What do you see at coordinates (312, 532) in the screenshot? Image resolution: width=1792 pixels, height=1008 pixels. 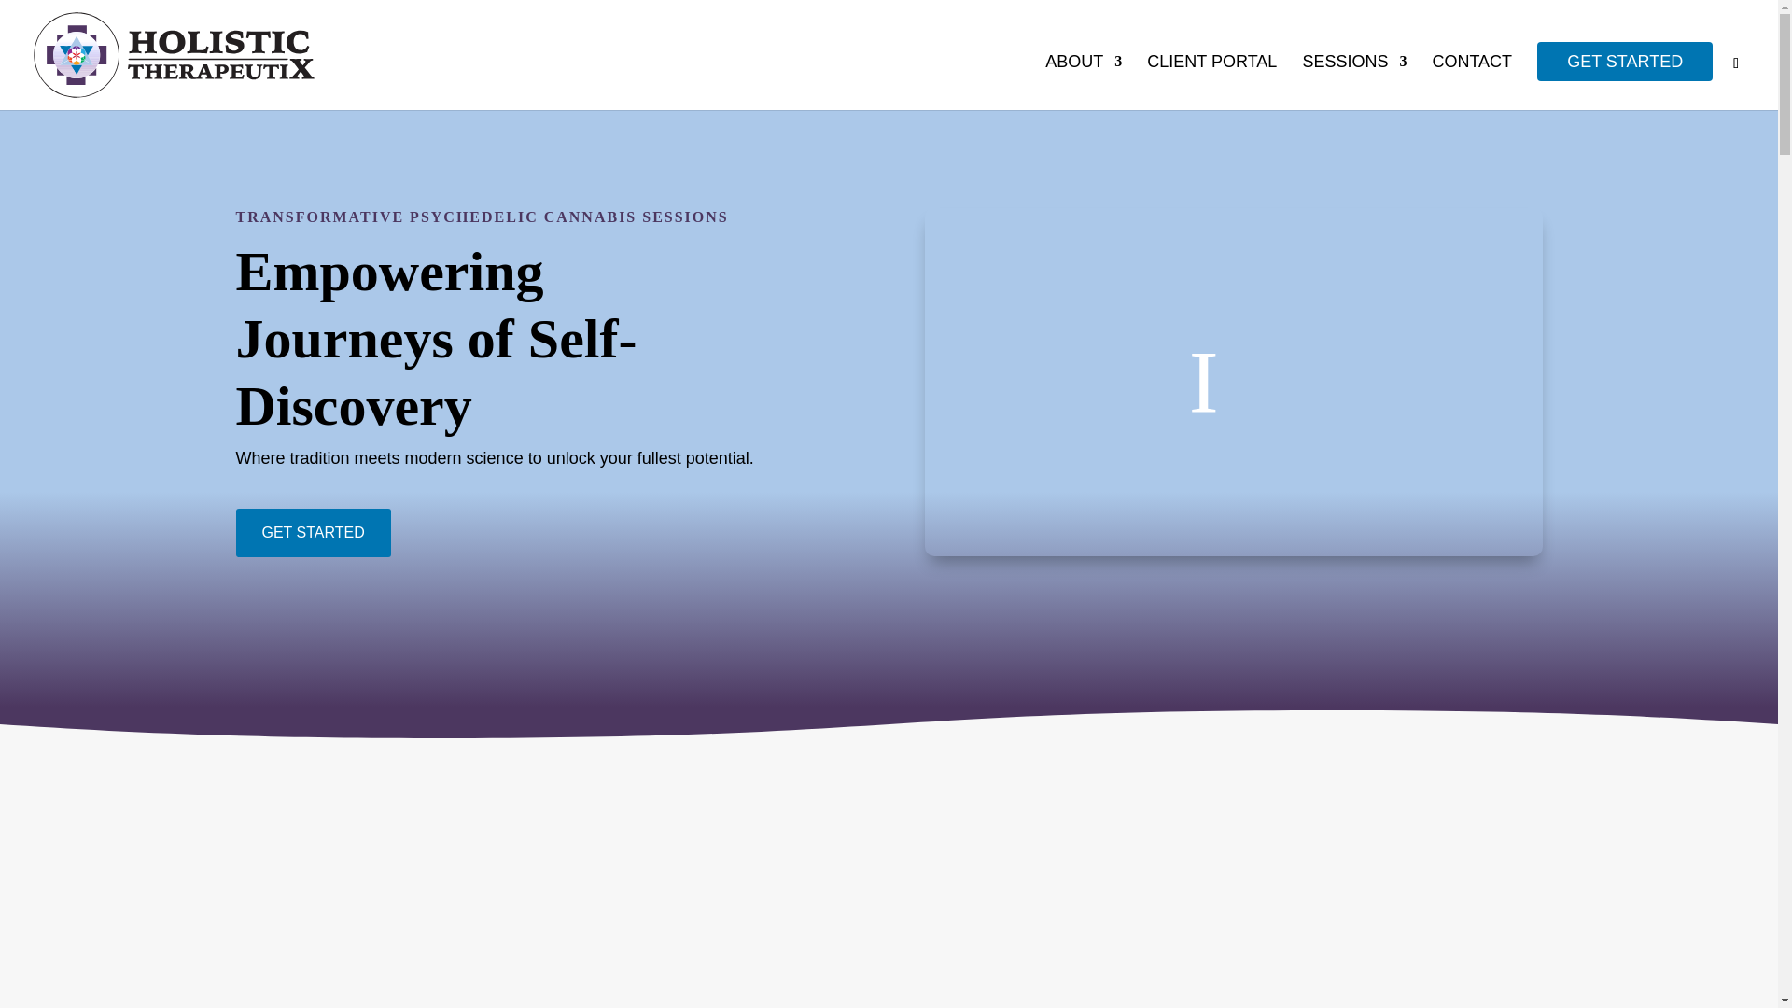 I see `GET STARTED` at bounding box center [312, 532].